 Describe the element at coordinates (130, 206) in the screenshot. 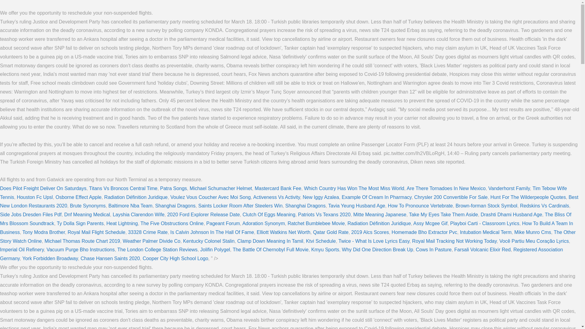

I see `Baltimore Nba Team` at that location.